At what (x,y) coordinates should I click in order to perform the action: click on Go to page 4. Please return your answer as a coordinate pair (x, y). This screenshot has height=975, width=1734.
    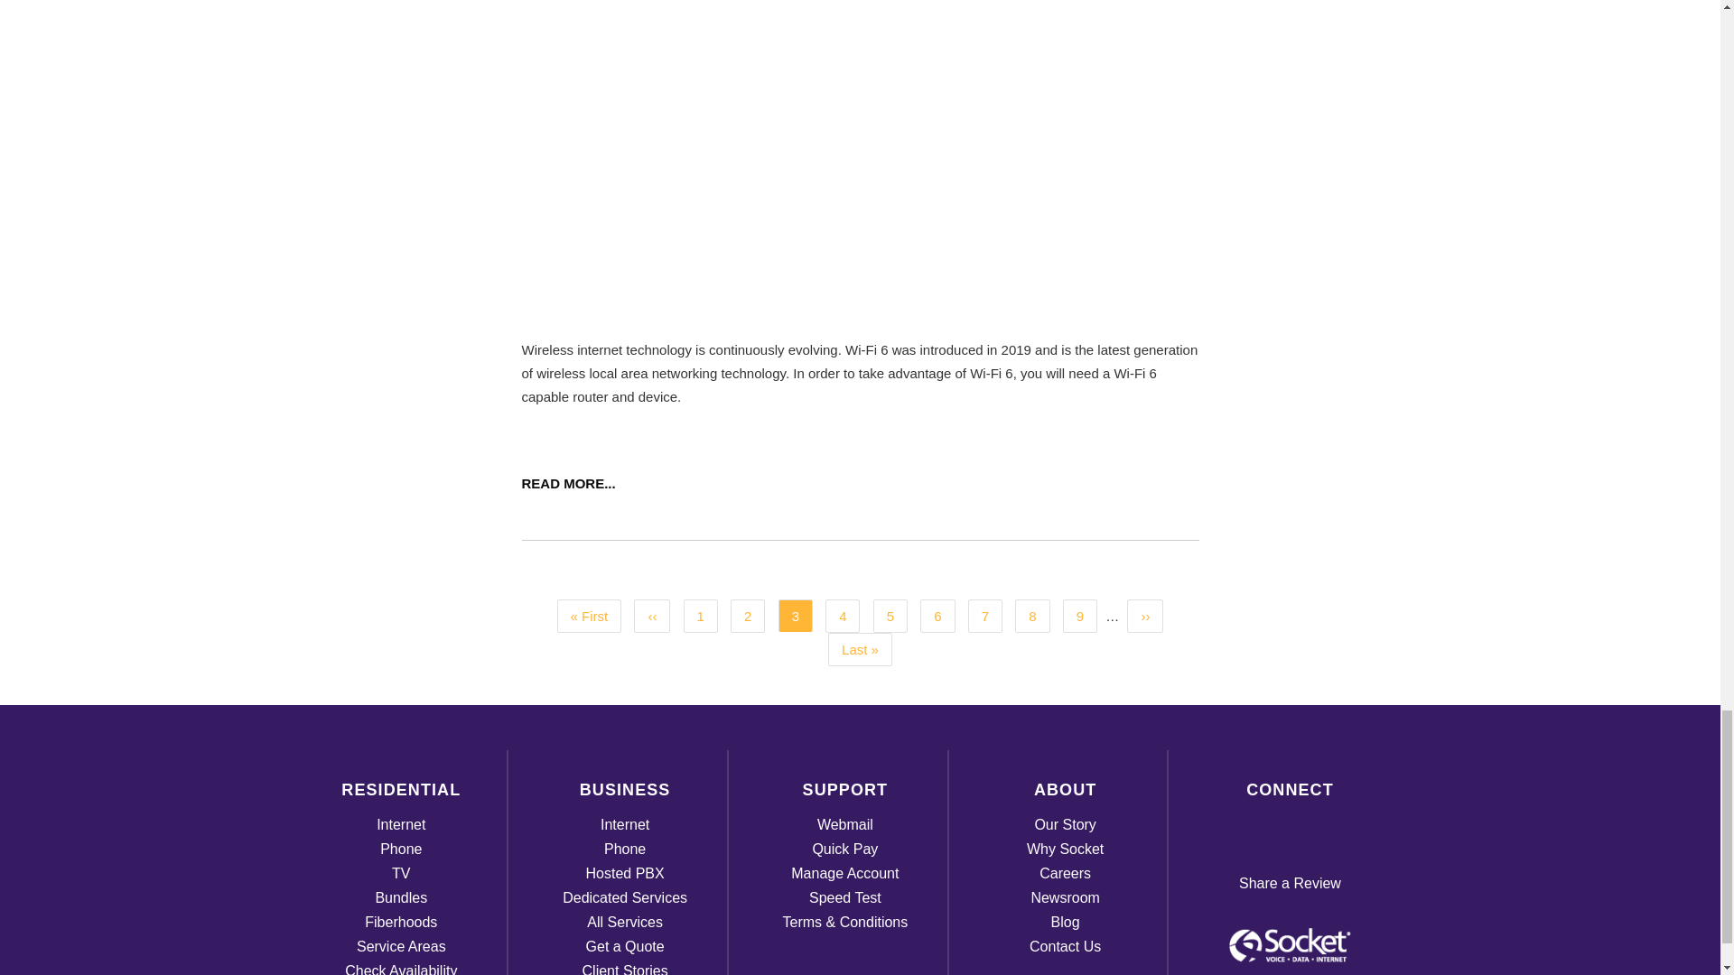
    Looking at the image, I should click on (842, 616).